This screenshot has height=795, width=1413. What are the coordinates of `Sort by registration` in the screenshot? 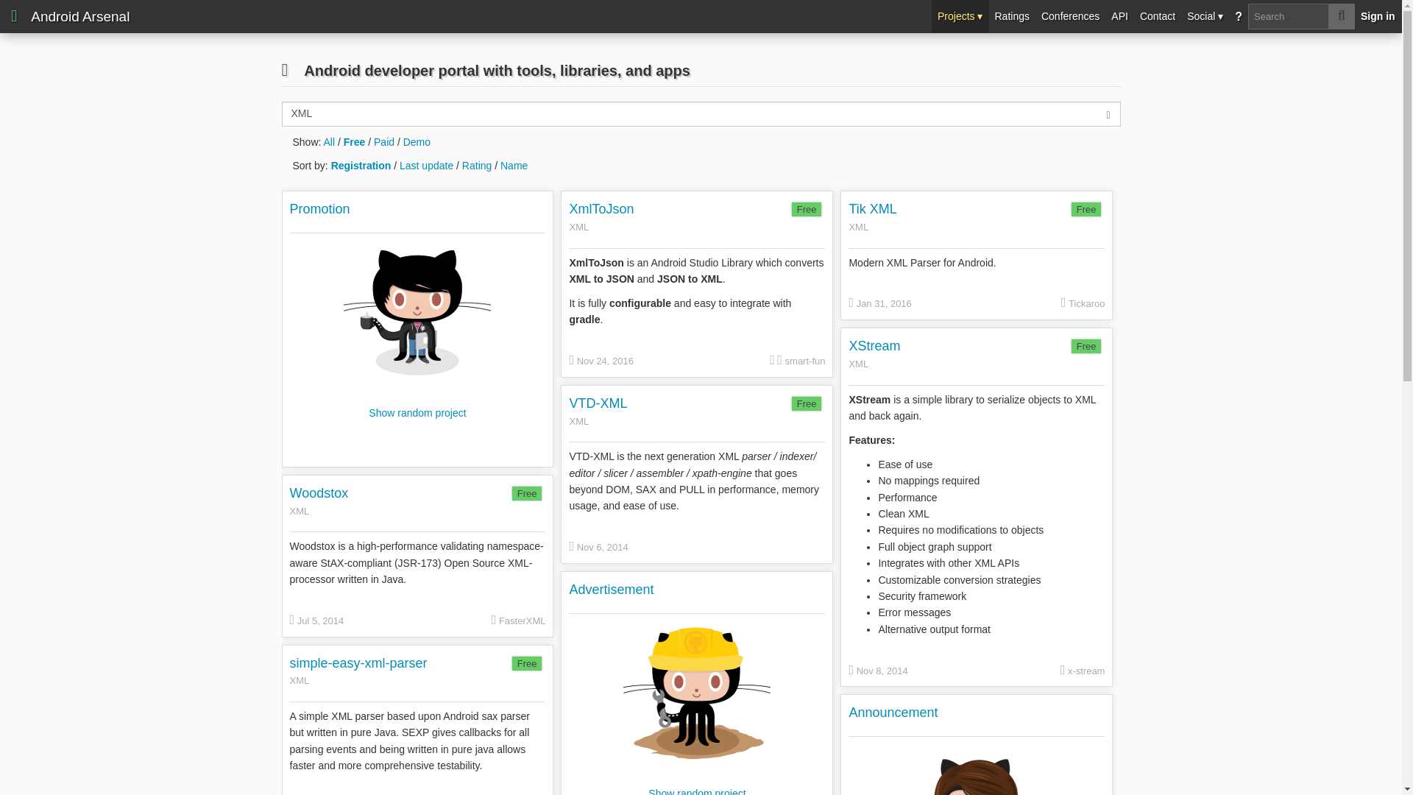 It's located at (361, 166).